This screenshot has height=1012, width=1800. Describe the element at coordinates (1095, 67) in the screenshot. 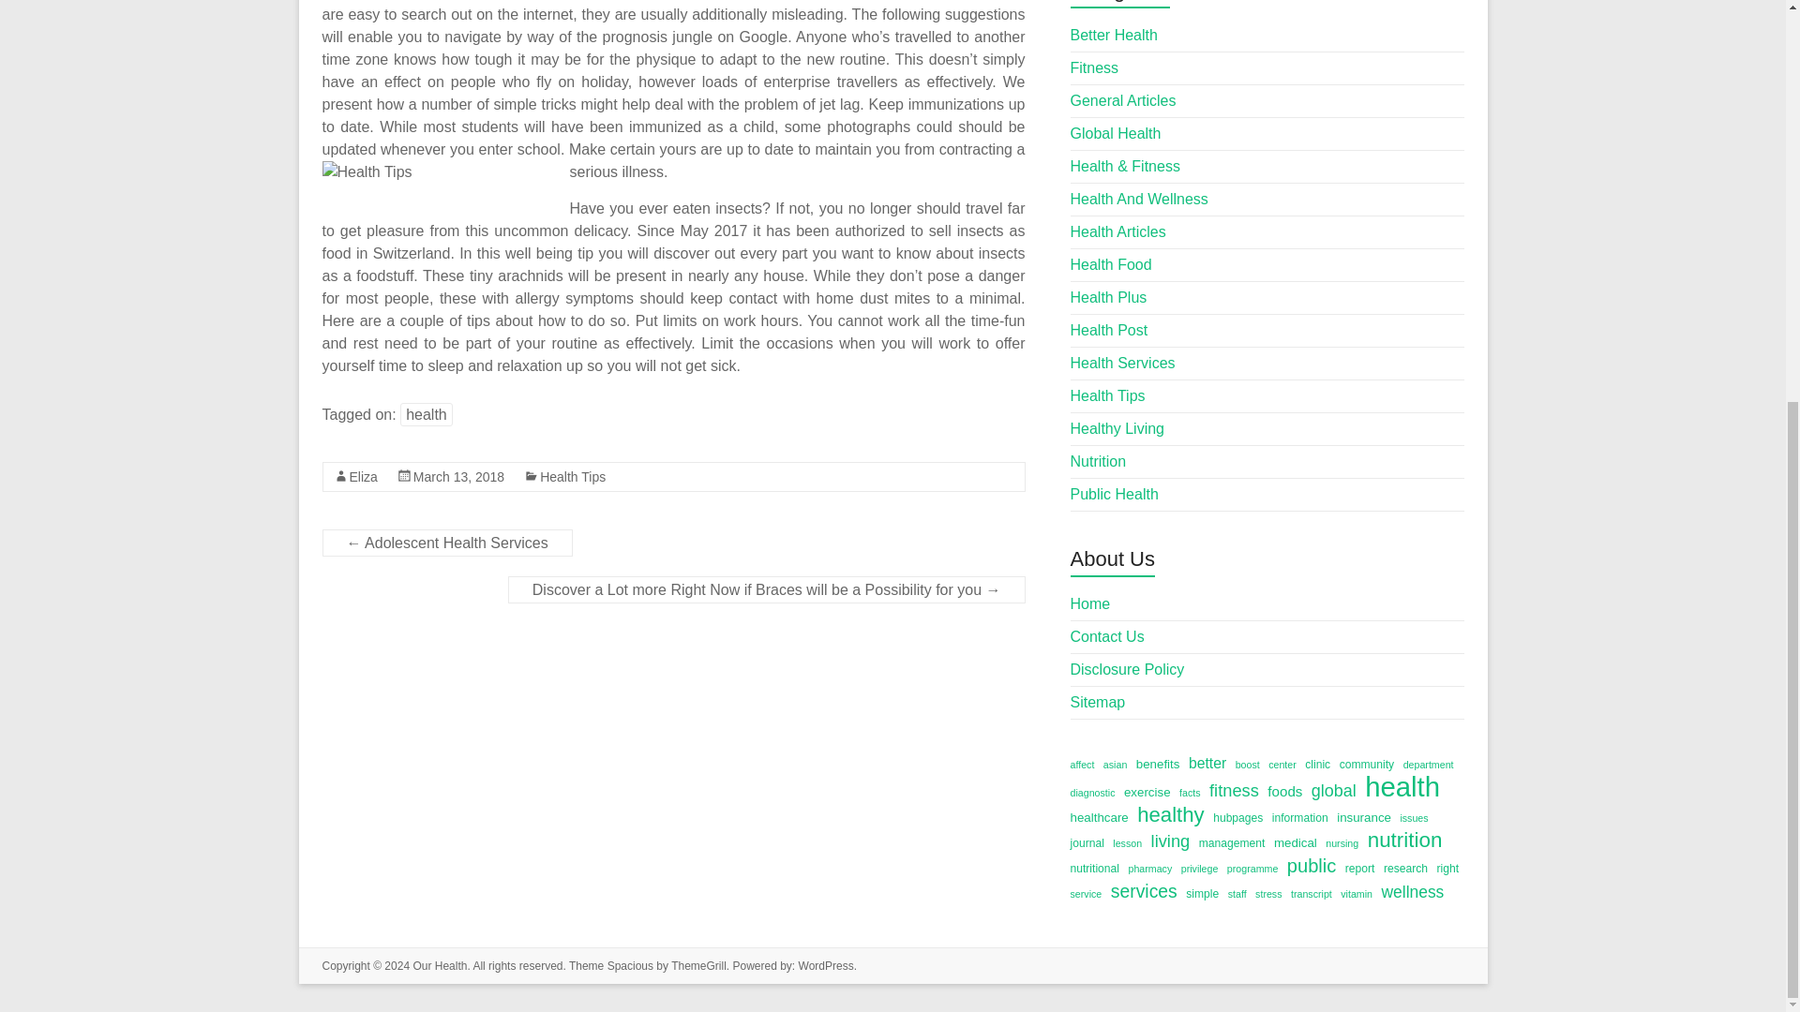

I see `Fitness` at that location.